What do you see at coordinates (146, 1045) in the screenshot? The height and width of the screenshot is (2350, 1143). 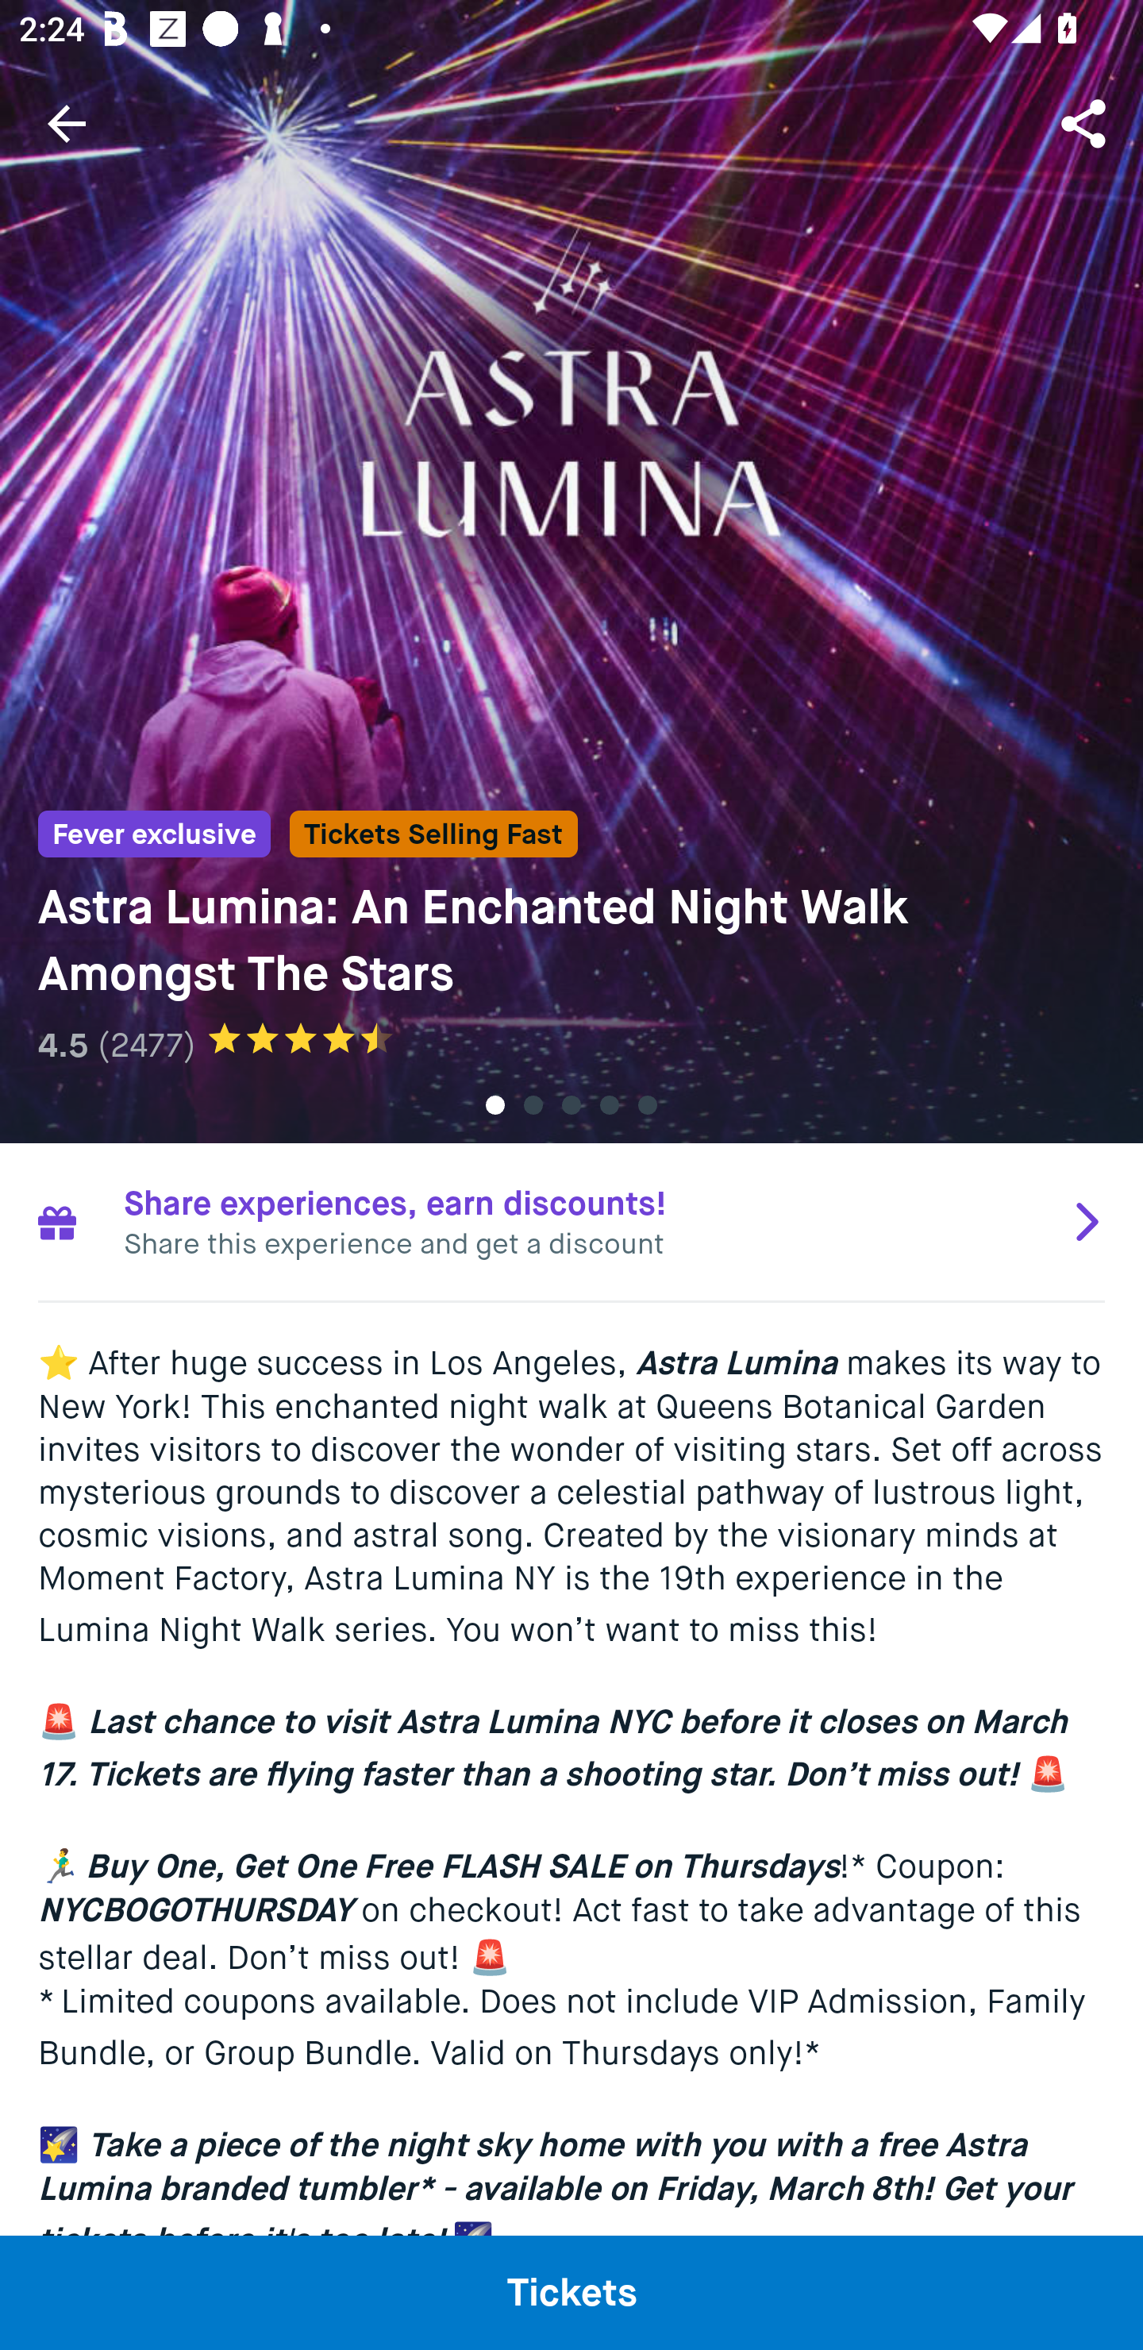 I see `(2477)` at bounding box center [146, 1045].